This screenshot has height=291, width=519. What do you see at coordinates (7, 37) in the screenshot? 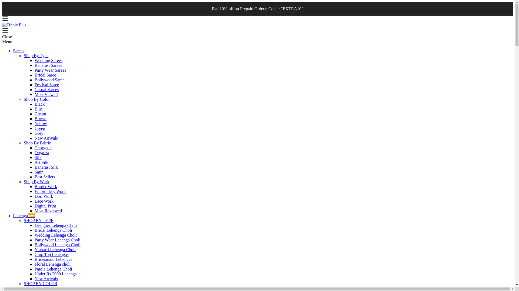
I see `Close` at bounding box center [7, 37].